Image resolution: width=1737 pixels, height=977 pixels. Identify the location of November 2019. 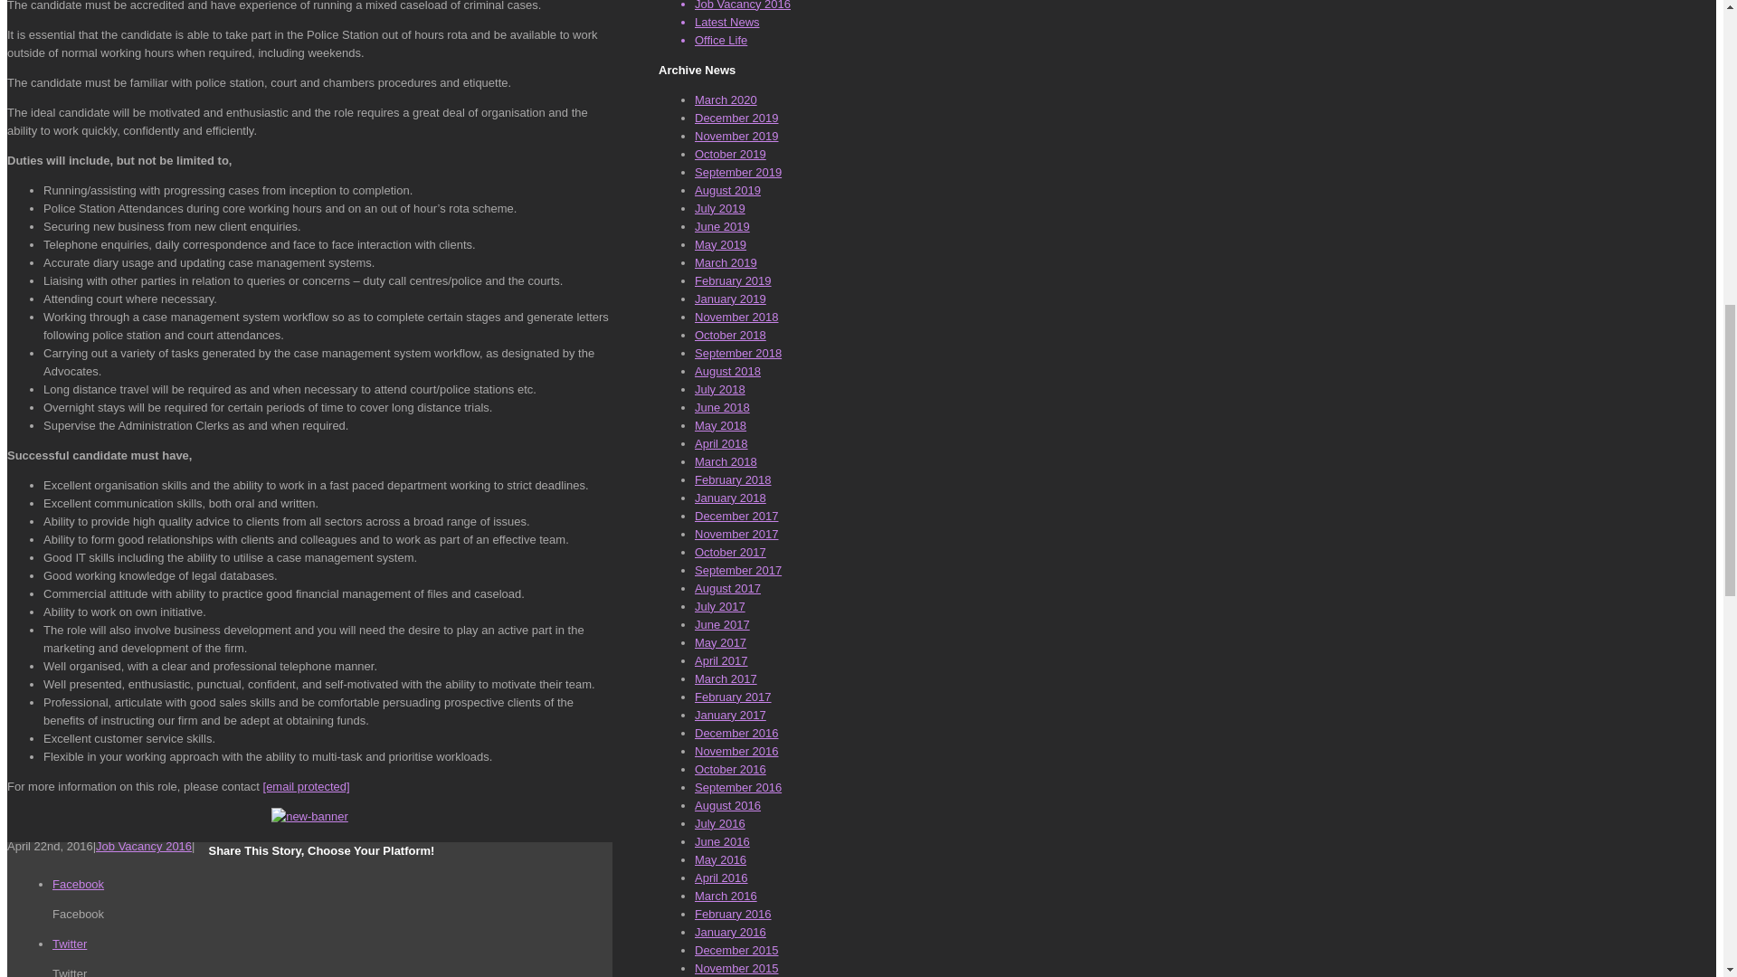
(736, 136).